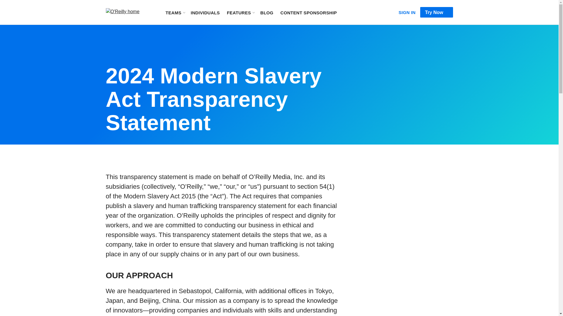 This screenshot has width=563, height=316. Describe the element at coordinates (240, 12) in the screenshot. I see `FEATURES` at that location.